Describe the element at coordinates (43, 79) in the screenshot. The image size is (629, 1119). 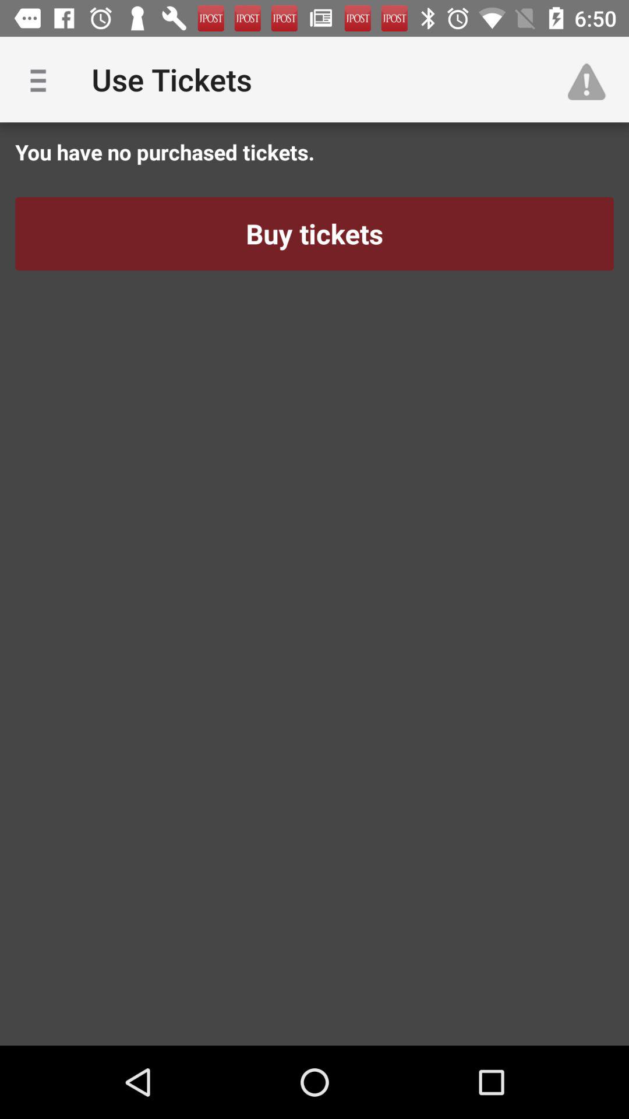
I see `turn off the icon next to the use tickets` at that location.